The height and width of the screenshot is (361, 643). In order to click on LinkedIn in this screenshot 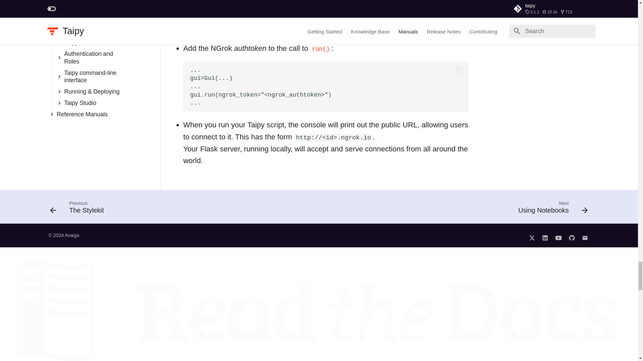, I will do `click(545, 235)`.